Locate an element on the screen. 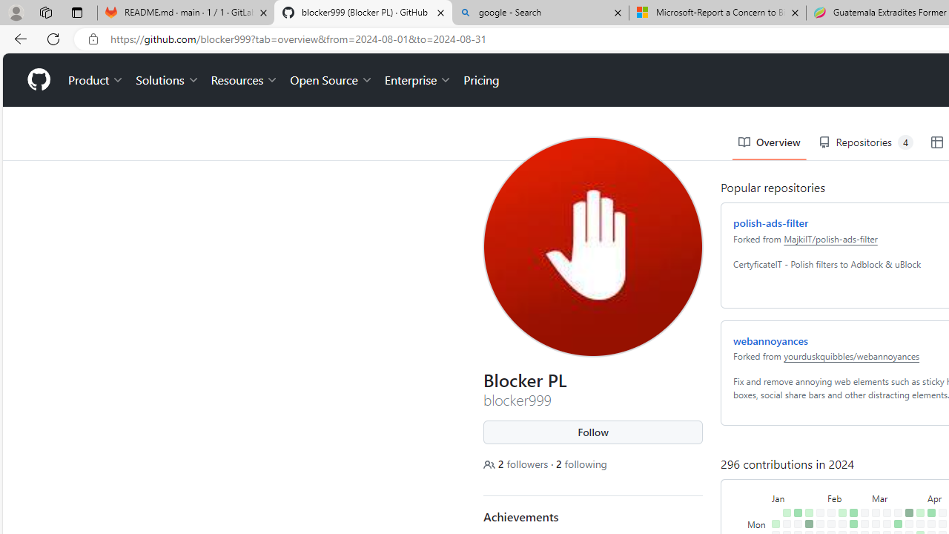 The image size is (949, 534). No contributions on March 26th. is located at coordinates (906, 481).